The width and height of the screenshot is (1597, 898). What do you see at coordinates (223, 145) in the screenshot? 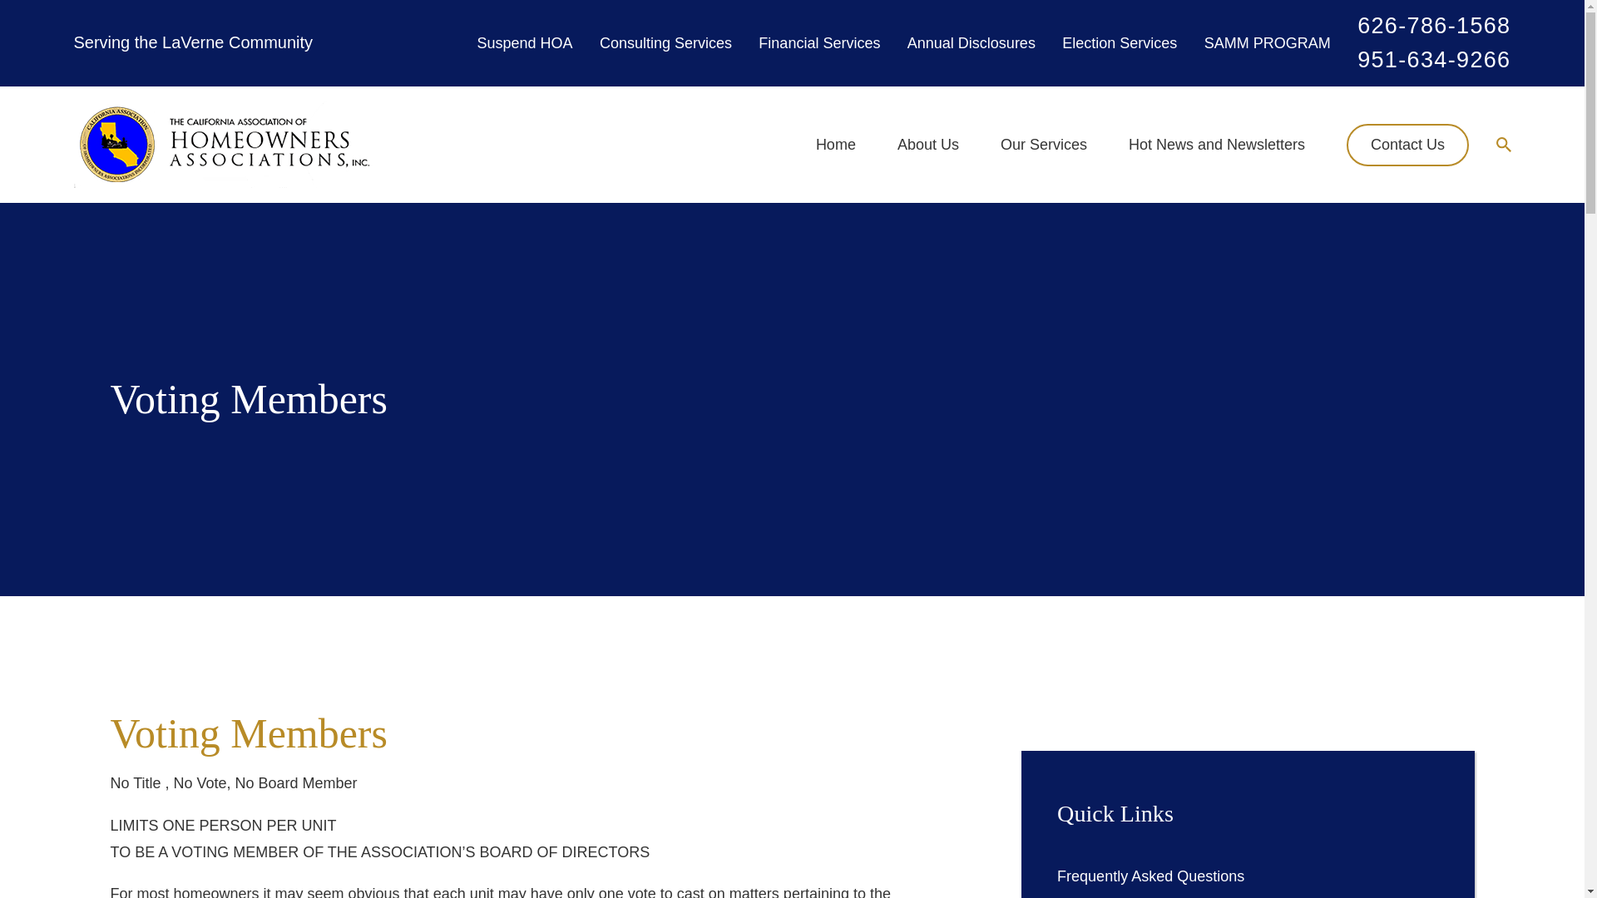
I see `Home` at bounding box center [223, 145].